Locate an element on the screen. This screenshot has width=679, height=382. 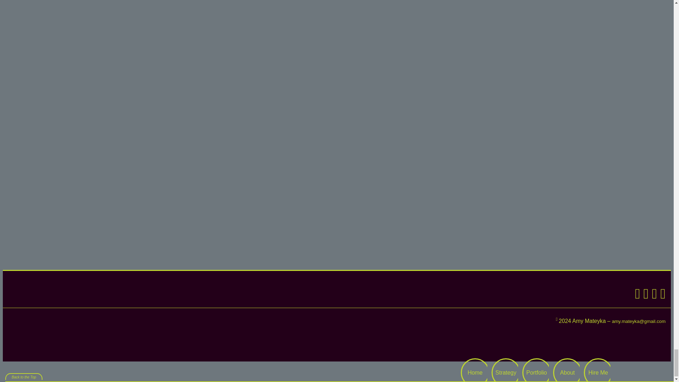
View My Linked-In is located at coordinates (636, 296).